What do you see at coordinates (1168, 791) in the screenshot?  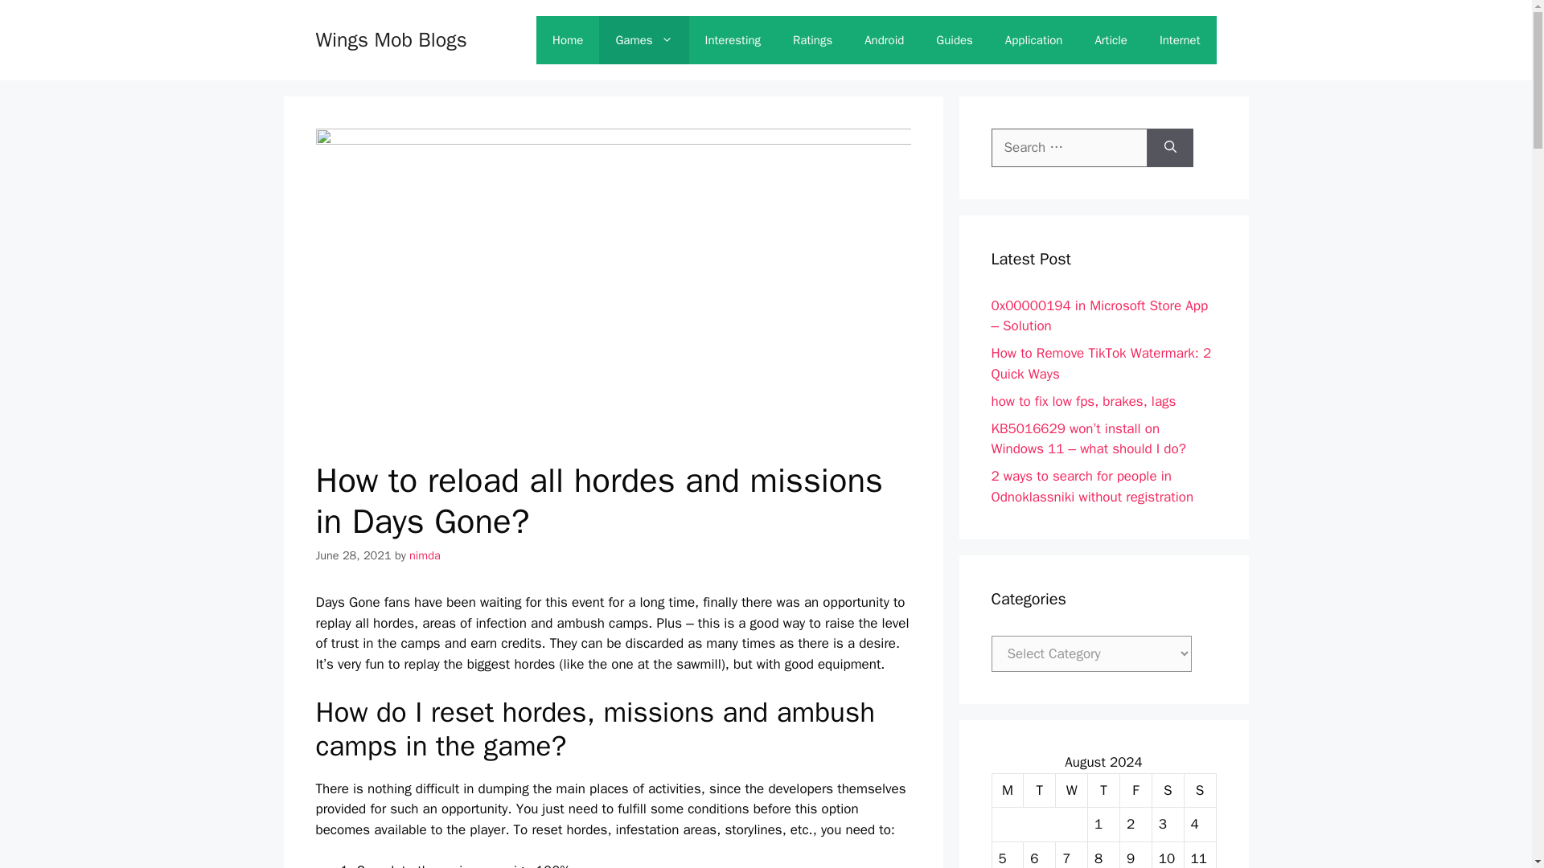 I see `Saturday` at bounding box center [1168, 791].